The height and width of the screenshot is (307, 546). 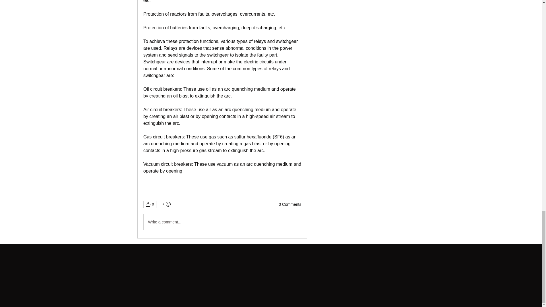 What do you see at coordinates (222, 222) in the screenshot?
I see `Write a comment...` at bounding box center [222, 222].